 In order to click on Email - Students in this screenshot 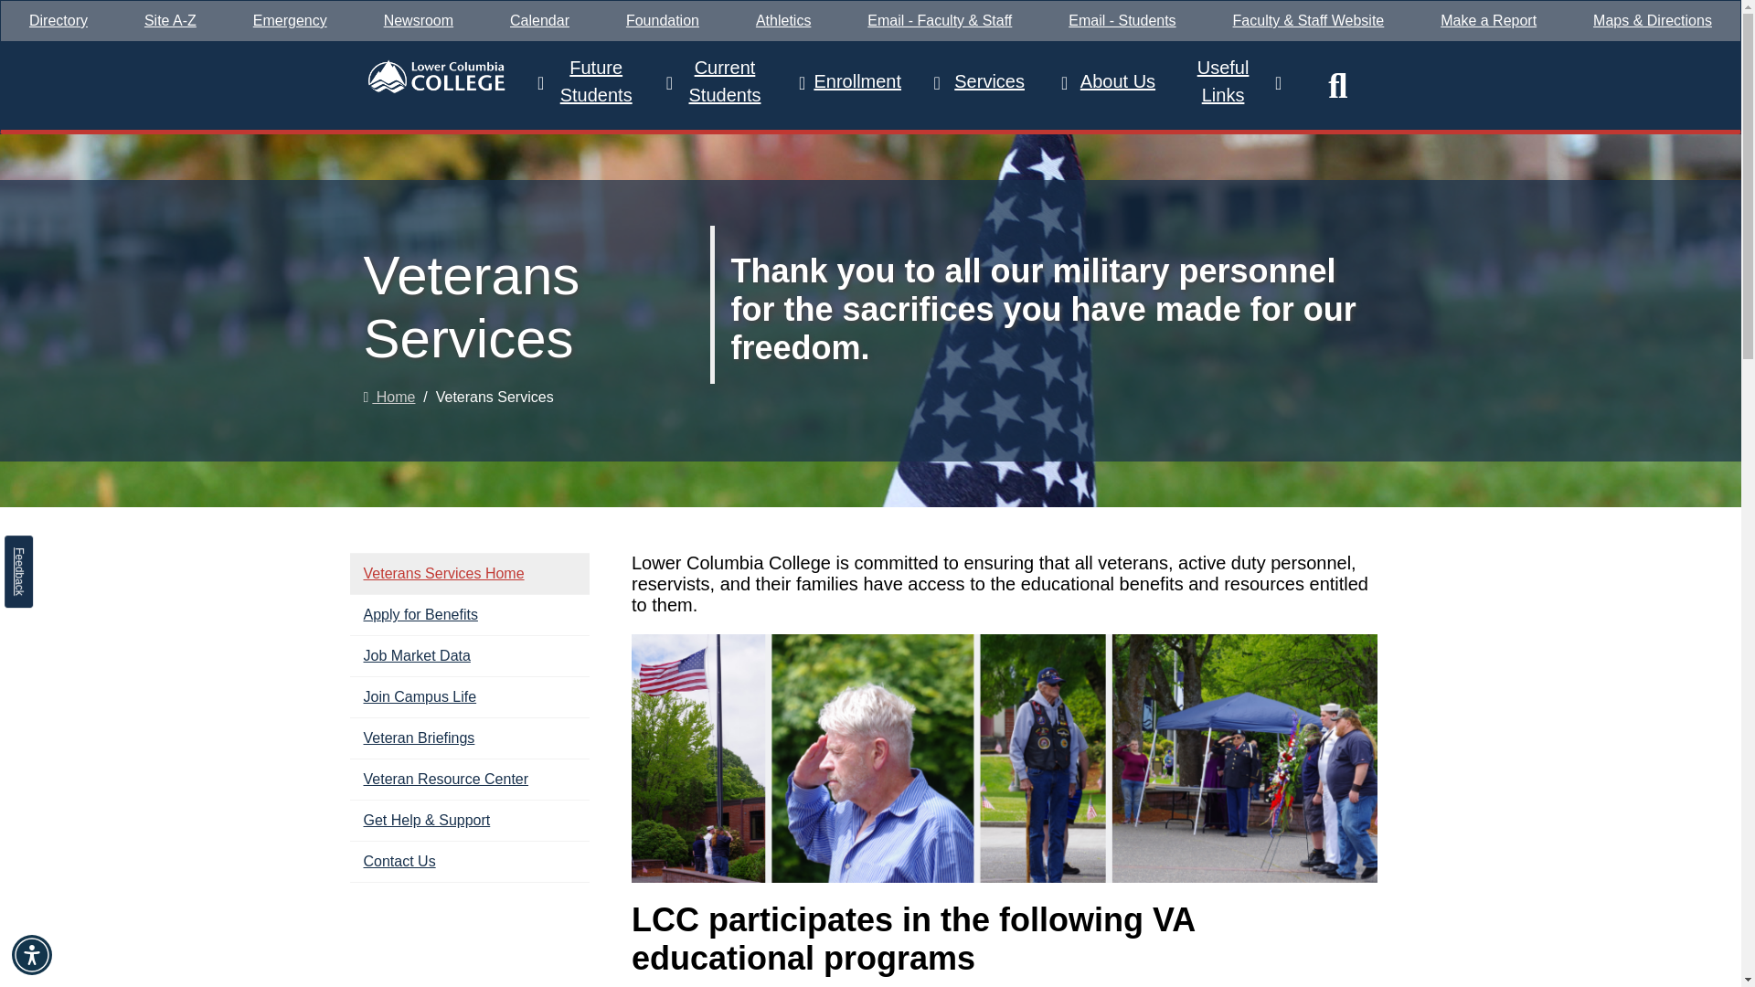, I will do `click(1122, 20)`.